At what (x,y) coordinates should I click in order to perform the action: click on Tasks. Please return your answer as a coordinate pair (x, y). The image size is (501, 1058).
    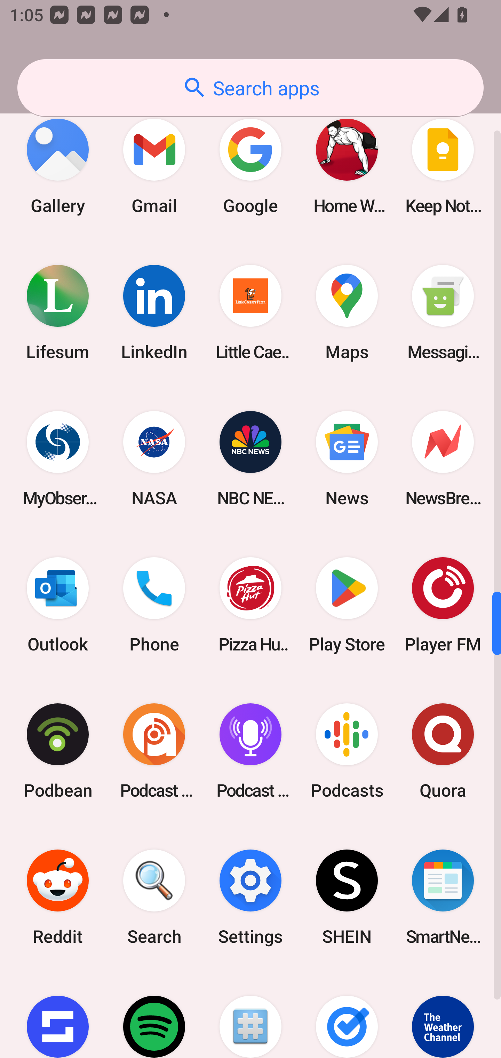
    Looking at the image, I should click on (347, 1014).